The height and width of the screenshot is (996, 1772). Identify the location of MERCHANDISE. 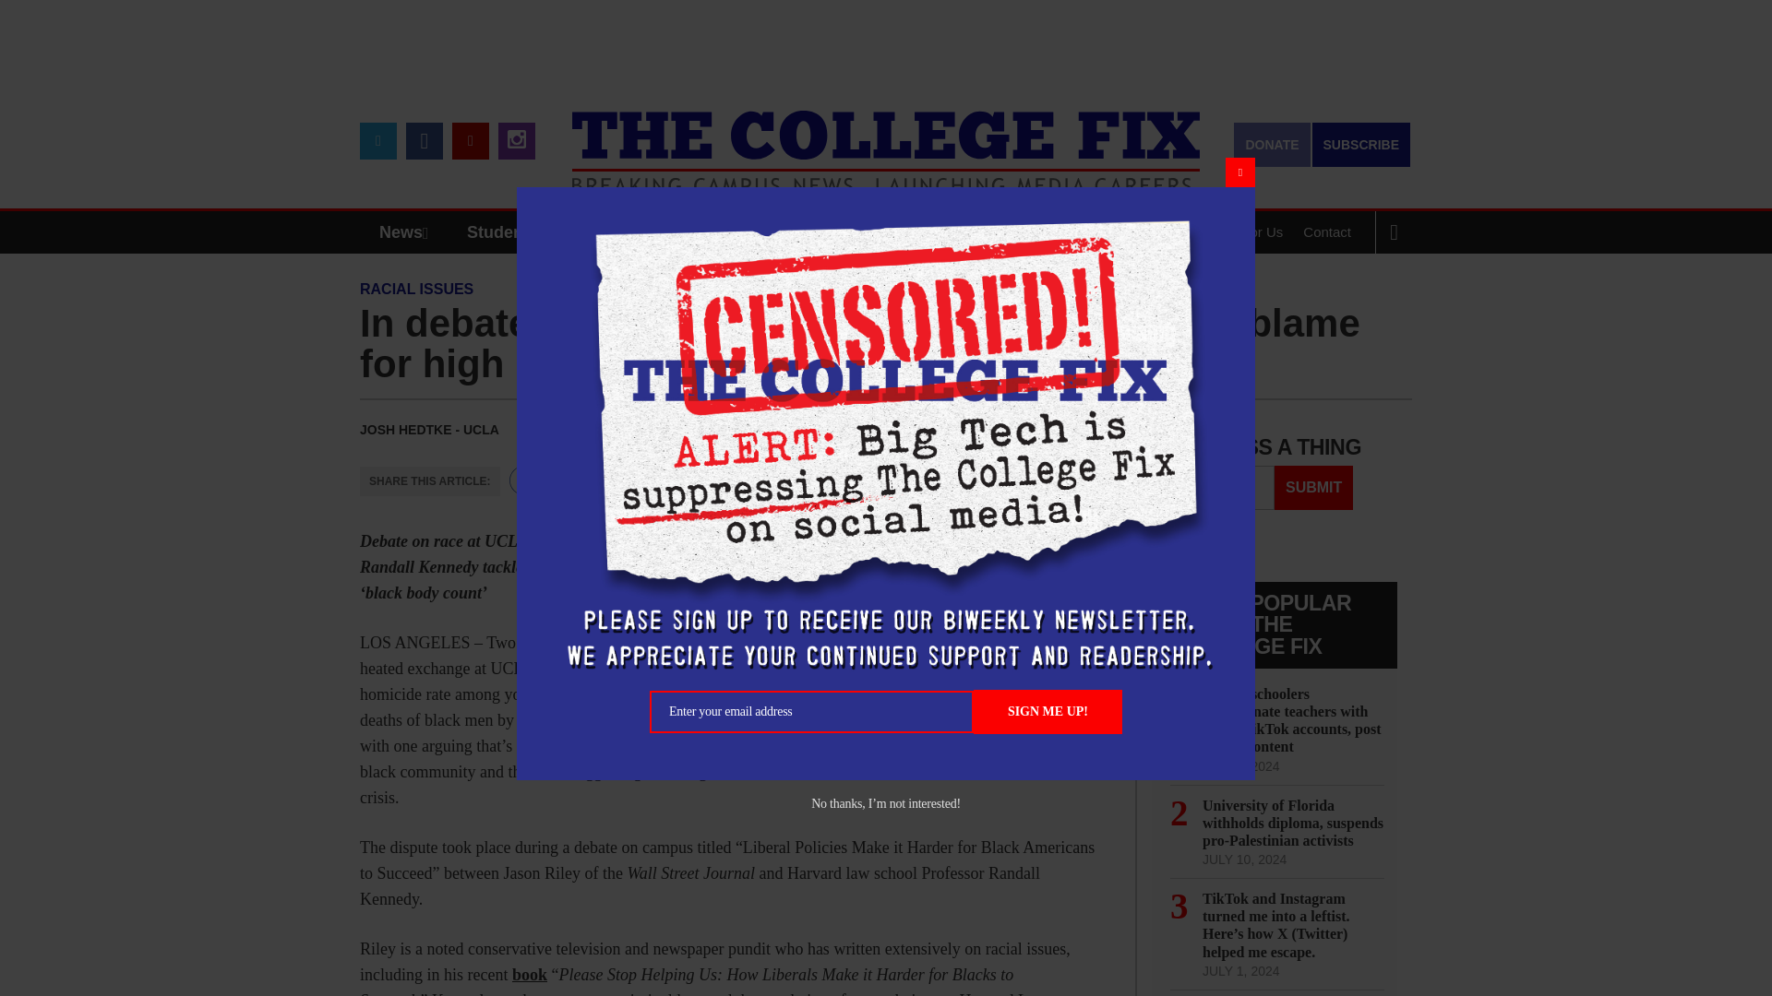
(703, 232).